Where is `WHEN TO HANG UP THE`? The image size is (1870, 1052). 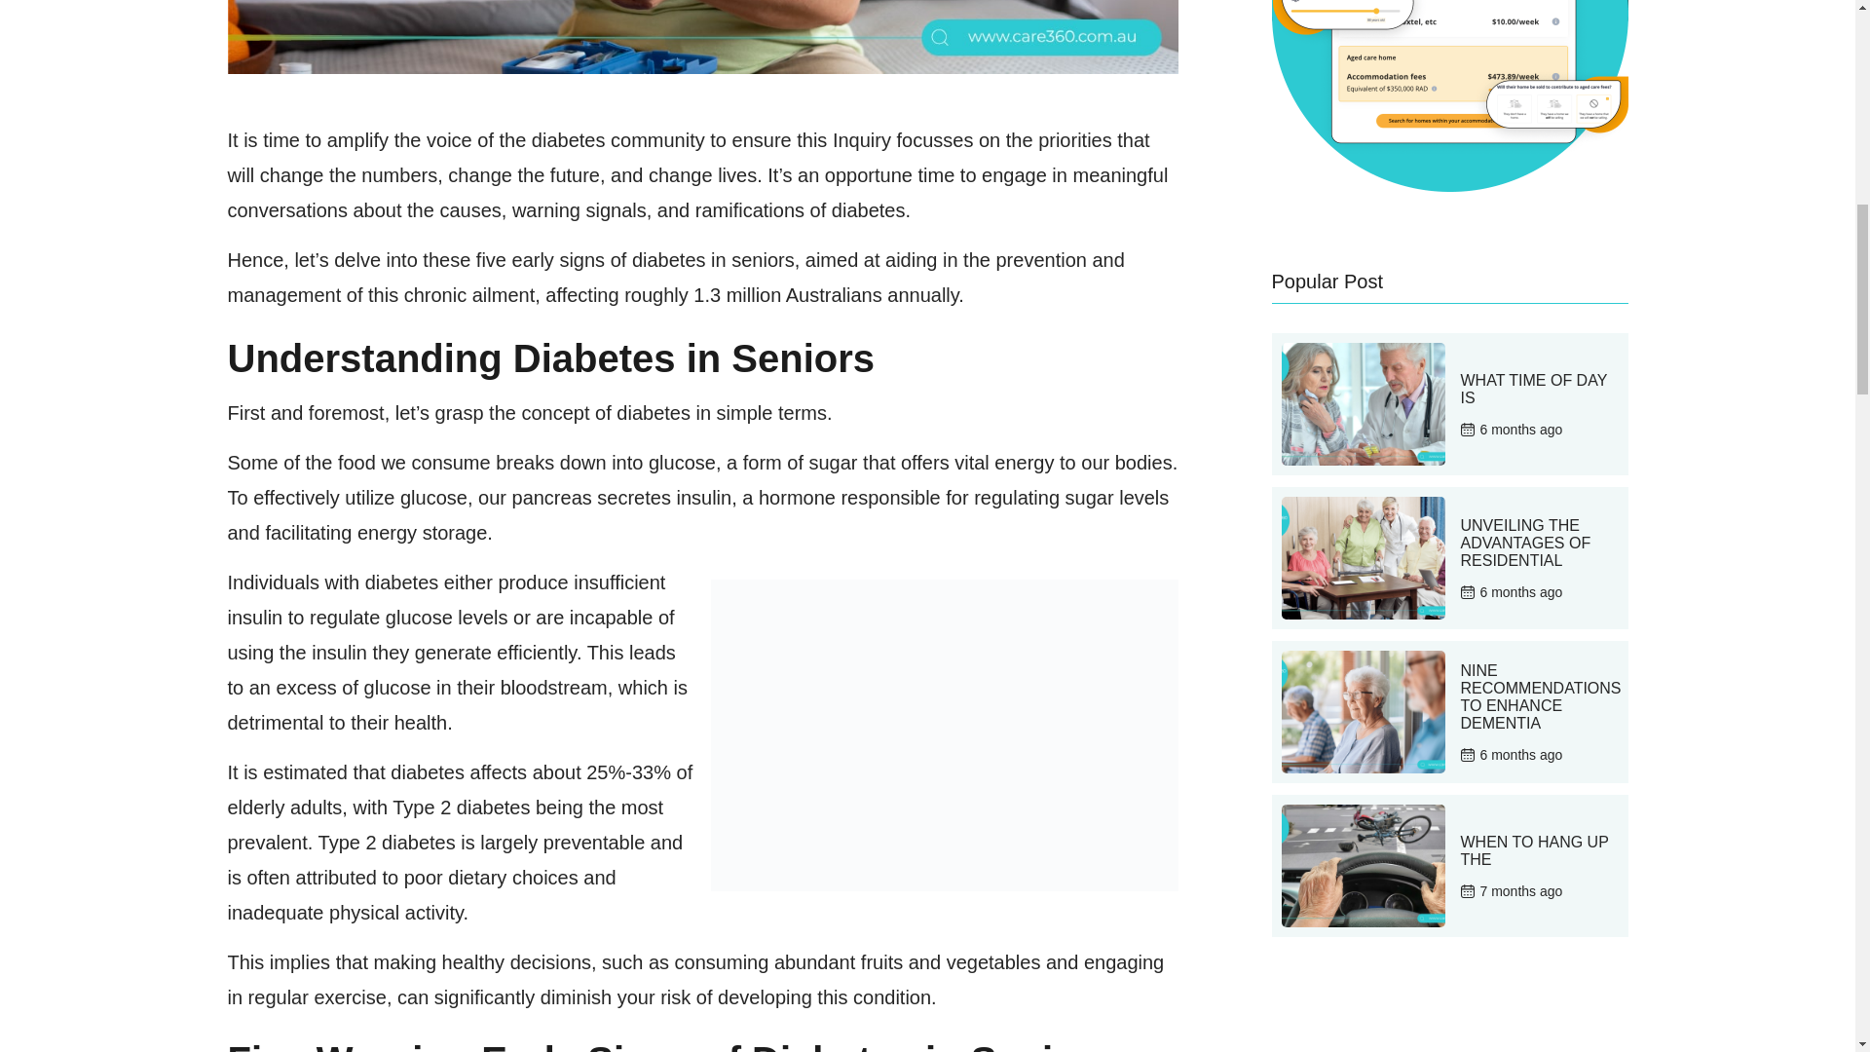
WHEN TO HANG UP THE is located at coordinates (1534, 851).